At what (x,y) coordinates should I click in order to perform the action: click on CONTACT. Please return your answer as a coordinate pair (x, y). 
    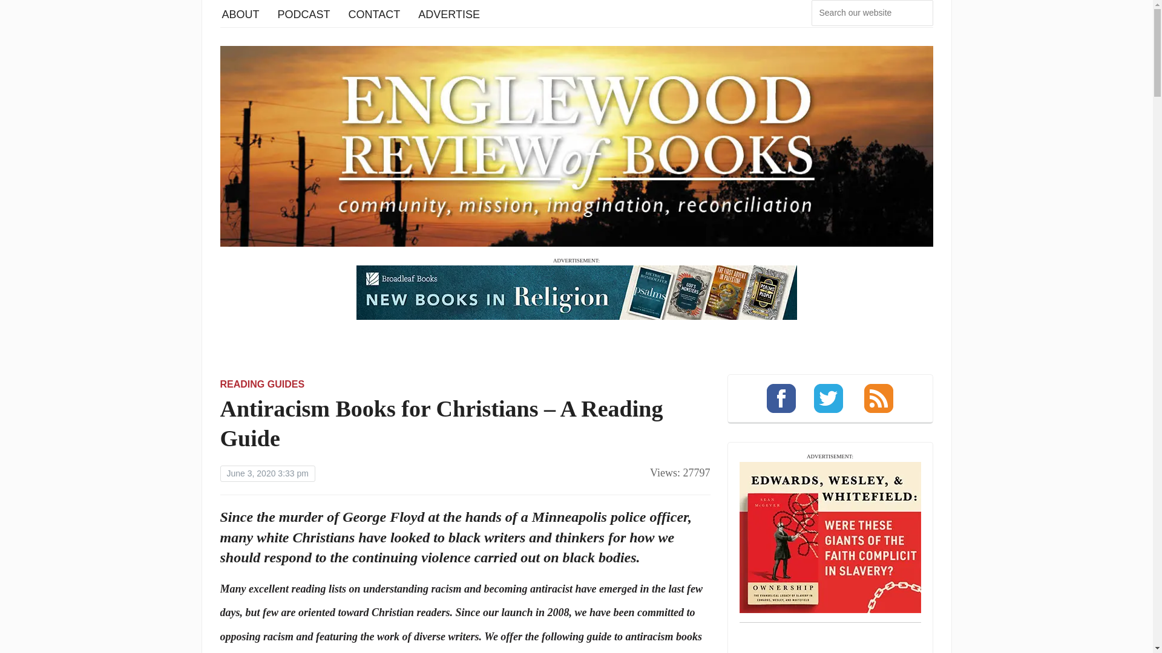
    Looking at the image, I should click on (375, 13).